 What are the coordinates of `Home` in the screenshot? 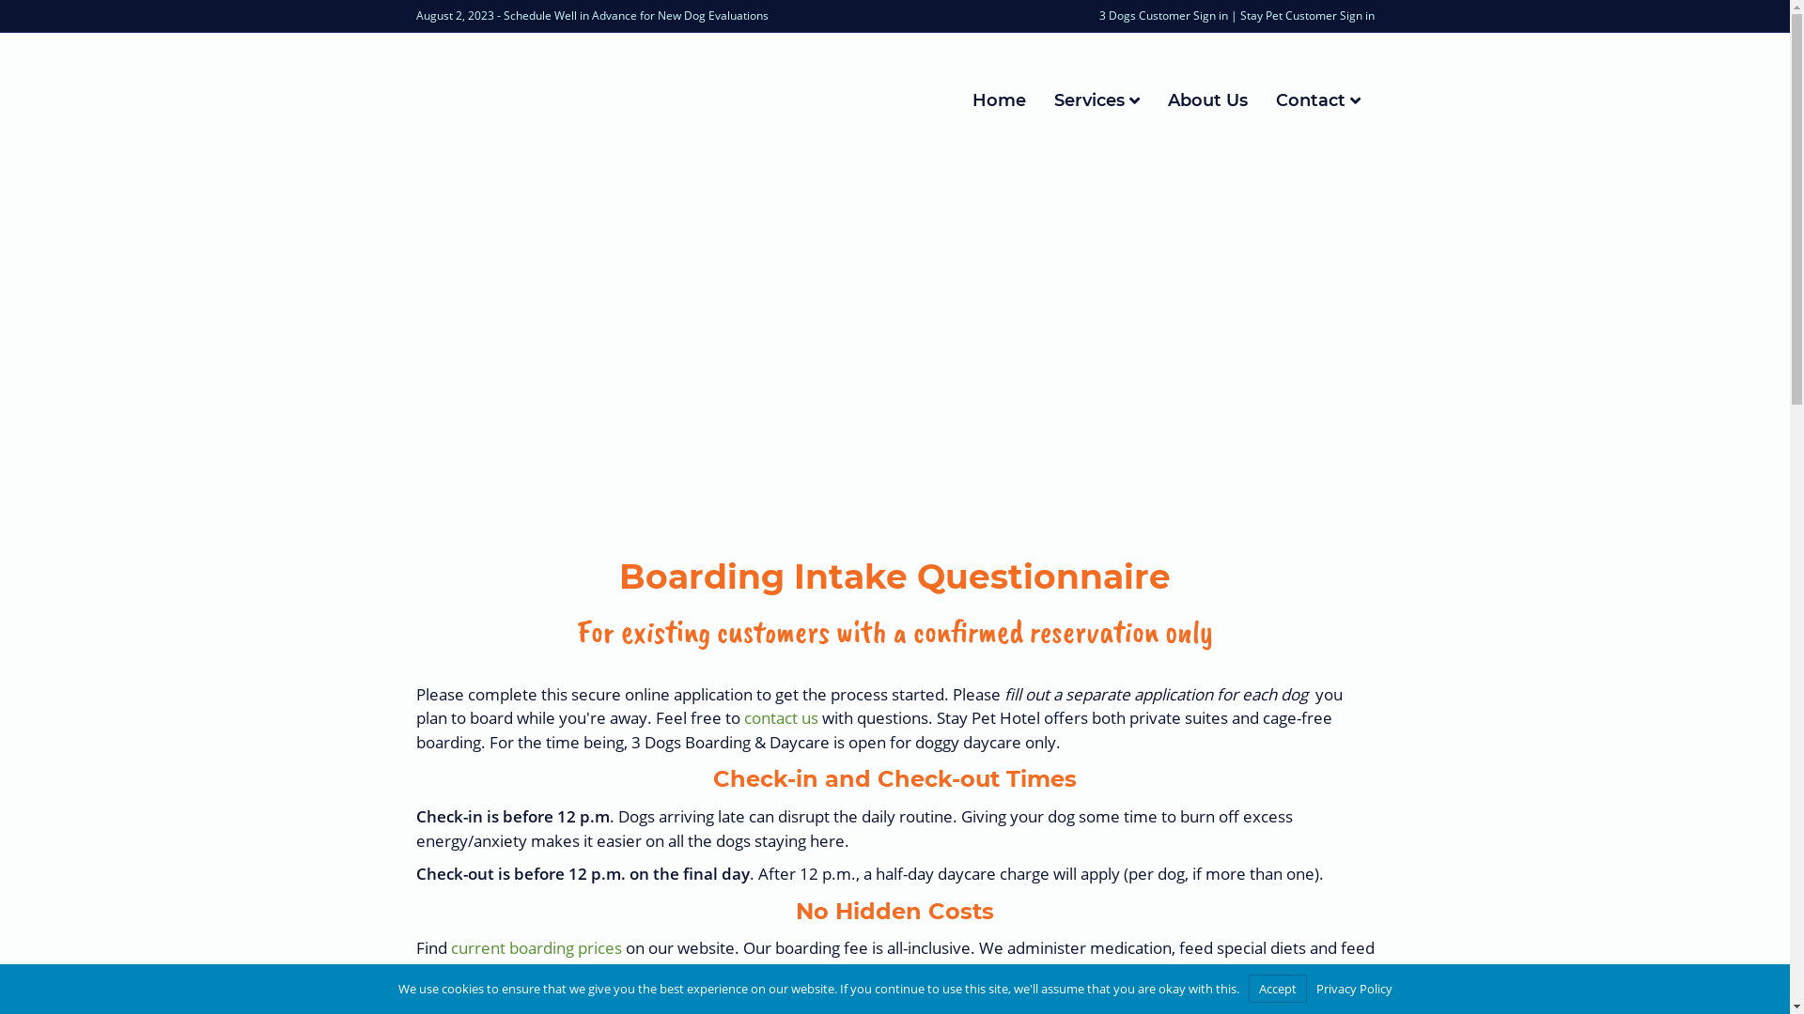 It's located at (1000, 101).